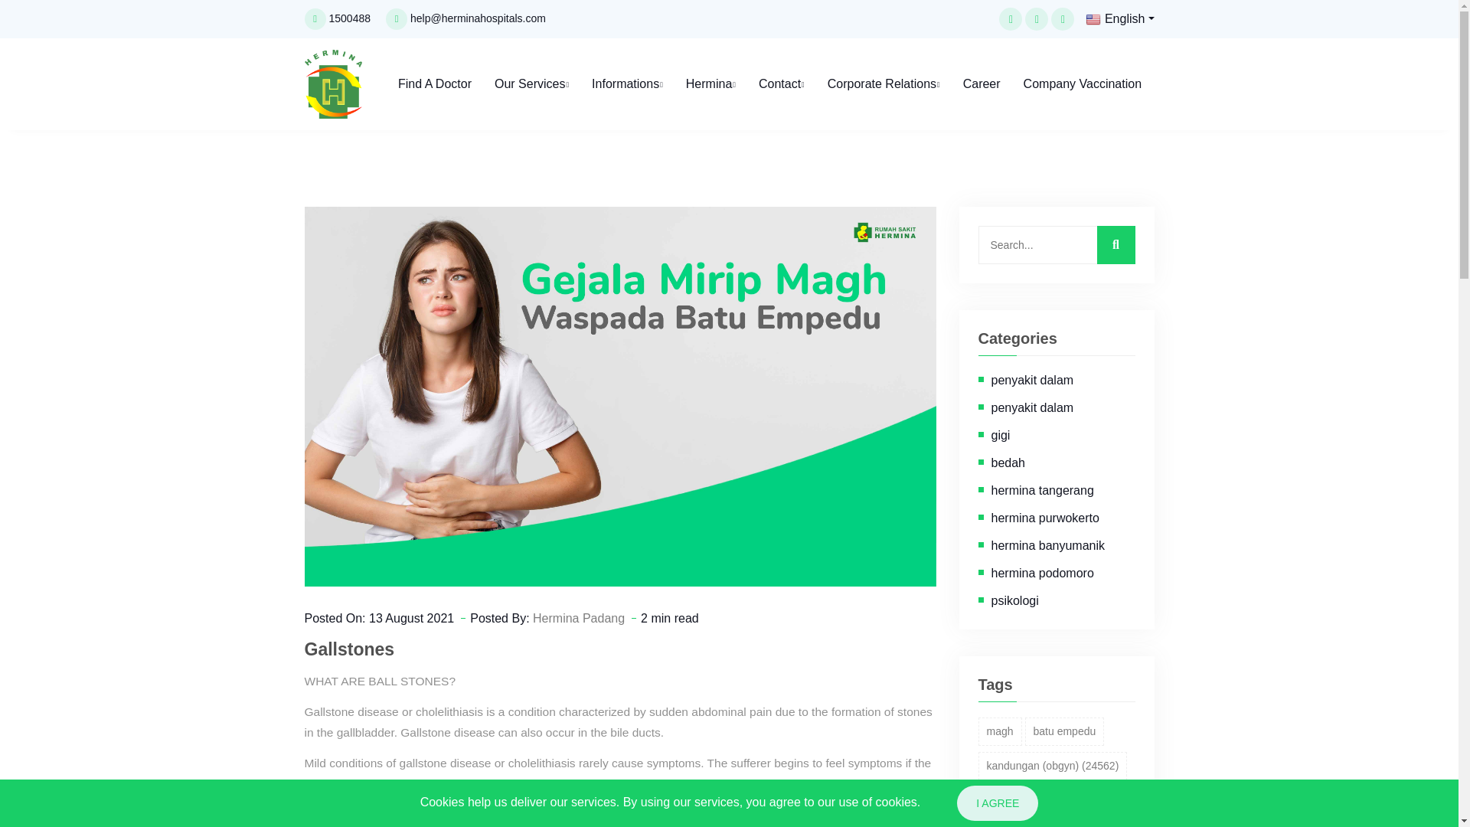 The image size is (1470, 827). Describe the element at coordinates (781, 84) in the screenshot. I see `Contact` at that location.